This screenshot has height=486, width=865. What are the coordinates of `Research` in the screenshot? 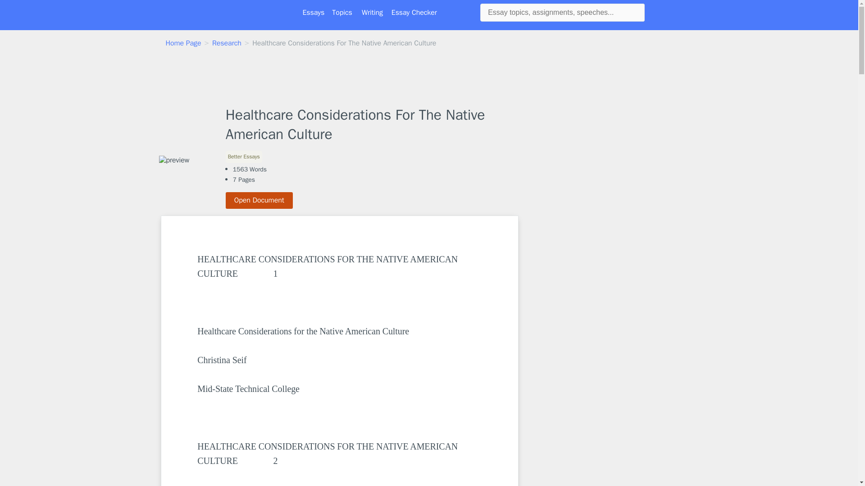 It's located at (226, 43).